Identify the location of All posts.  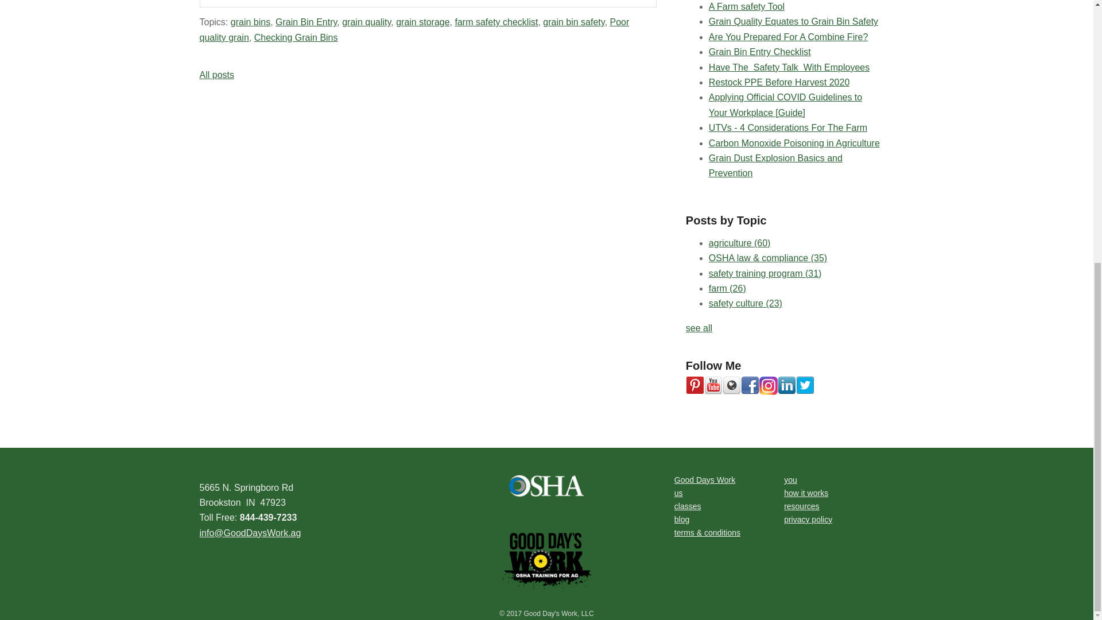
(216, 75).